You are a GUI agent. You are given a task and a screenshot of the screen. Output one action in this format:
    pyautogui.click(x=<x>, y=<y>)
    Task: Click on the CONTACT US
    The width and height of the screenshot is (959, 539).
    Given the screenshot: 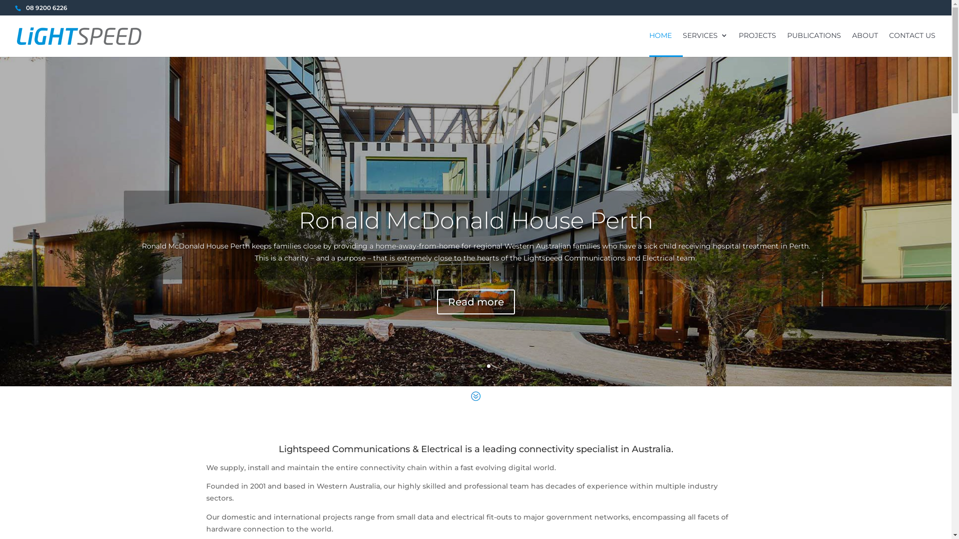 What is the action you would take?
    pyautogui.click(x=912, y=44)
    